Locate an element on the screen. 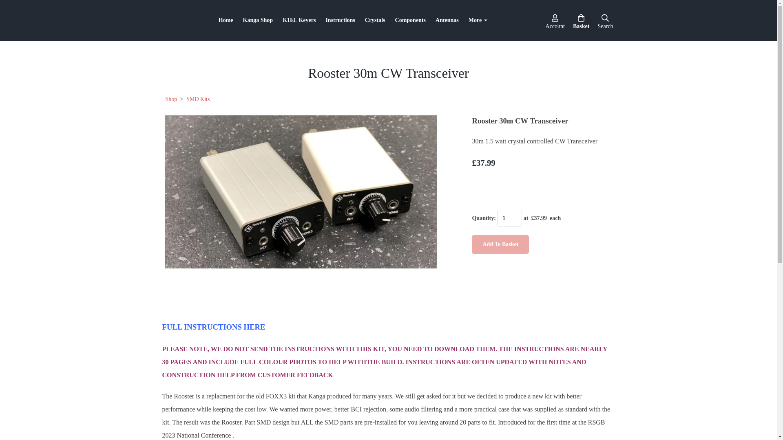 The width and height of the screenshot is (783, 440). Account is located at coordinates (555, 20).